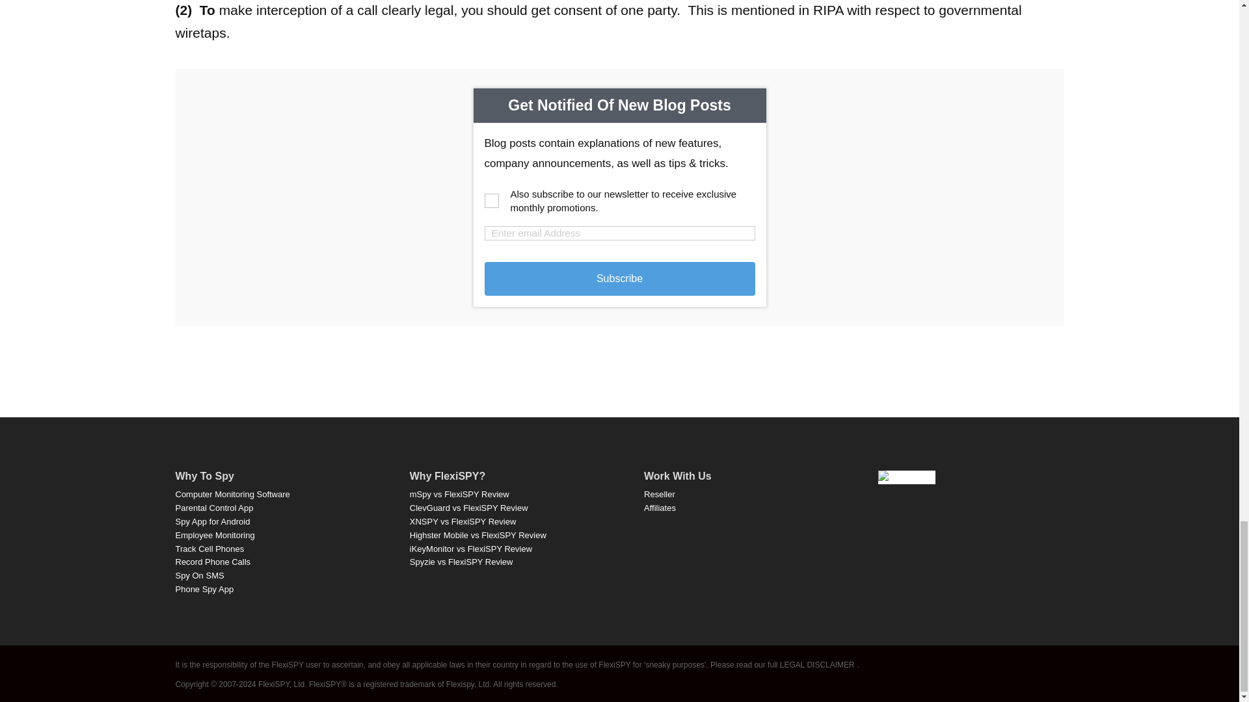 This screenshot has height=702, width=1249. What do you see at coordinates (459, 494) in the screenshot?
I see `mSpy vs FlexiSPY Review` at bounding box center [459, 494].